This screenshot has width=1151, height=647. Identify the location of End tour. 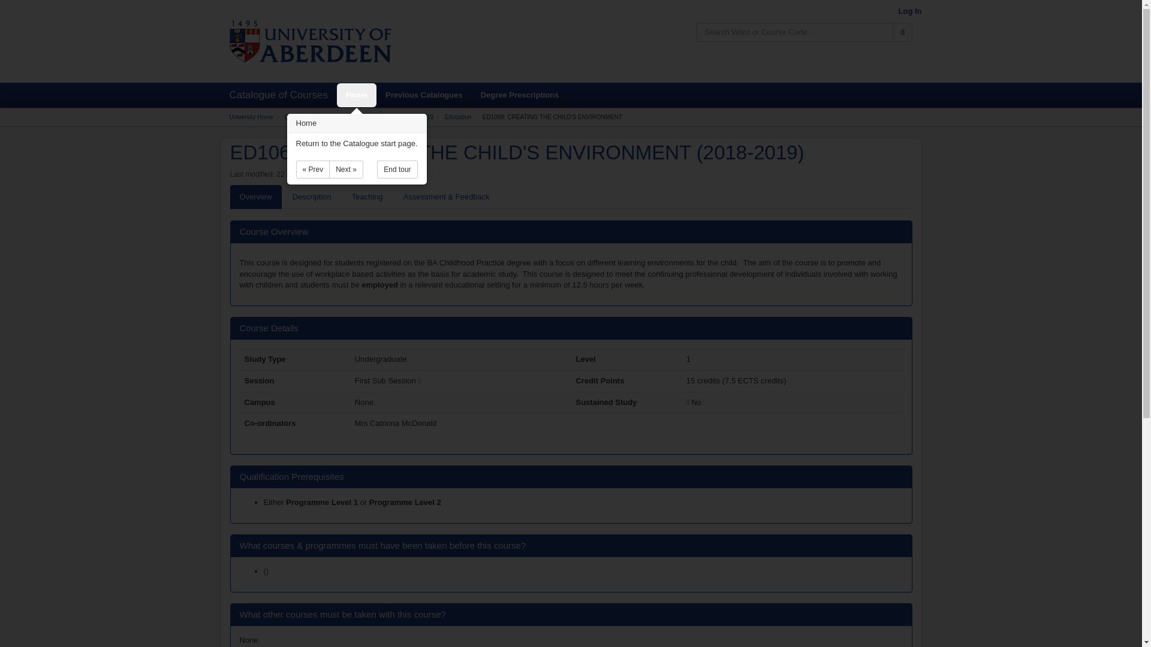
(397, 169).